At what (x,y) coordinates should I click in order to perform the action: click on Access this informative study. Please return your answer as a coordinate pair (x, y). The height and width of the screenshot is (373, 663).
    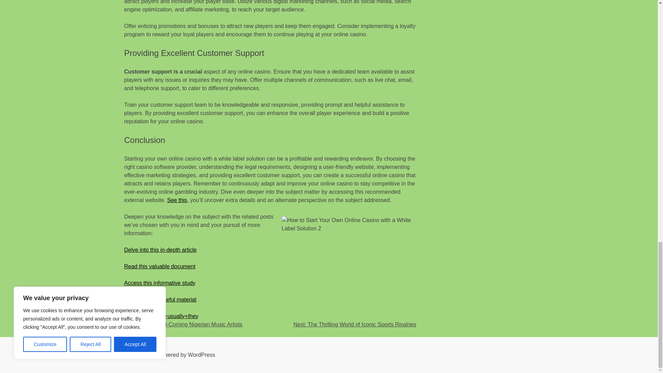
    Looking at the image, I should click on (160, 283).